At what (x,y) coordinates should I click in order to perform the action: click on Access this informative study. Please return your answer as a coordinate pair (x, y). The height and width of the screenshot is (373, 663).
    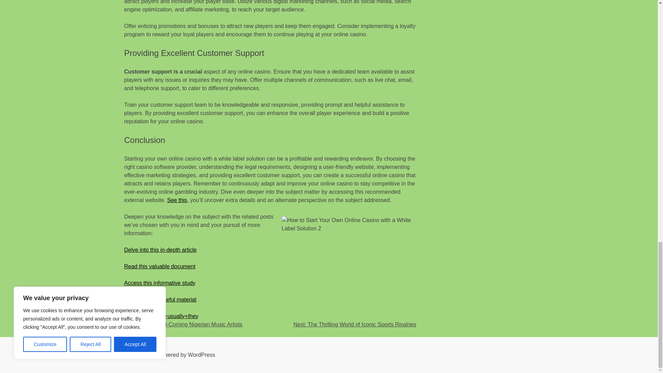
    Looking at the image, I should click on (160, 283).